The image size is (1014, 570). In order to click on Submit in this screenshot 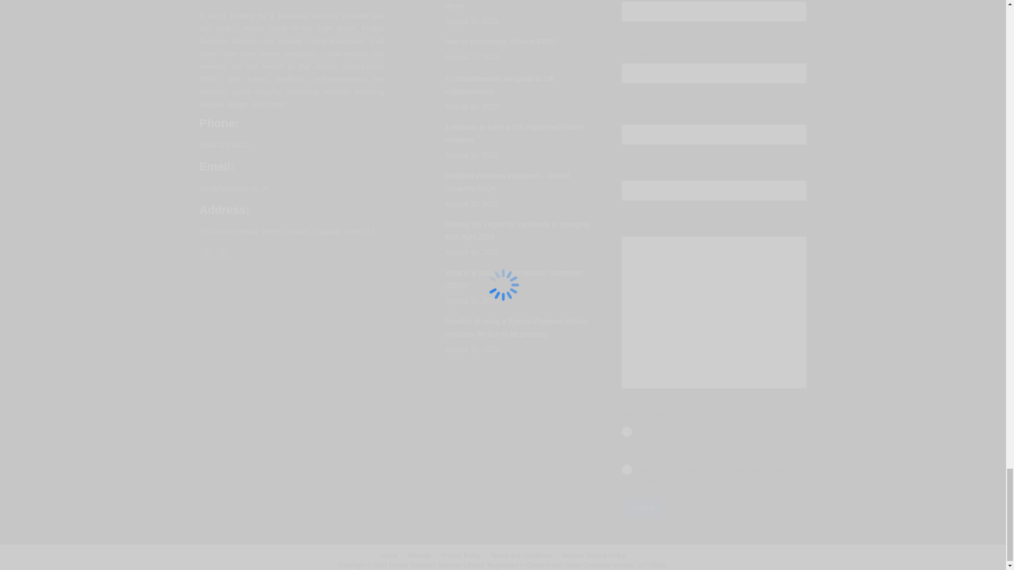, I will do `click(642, 508)`.